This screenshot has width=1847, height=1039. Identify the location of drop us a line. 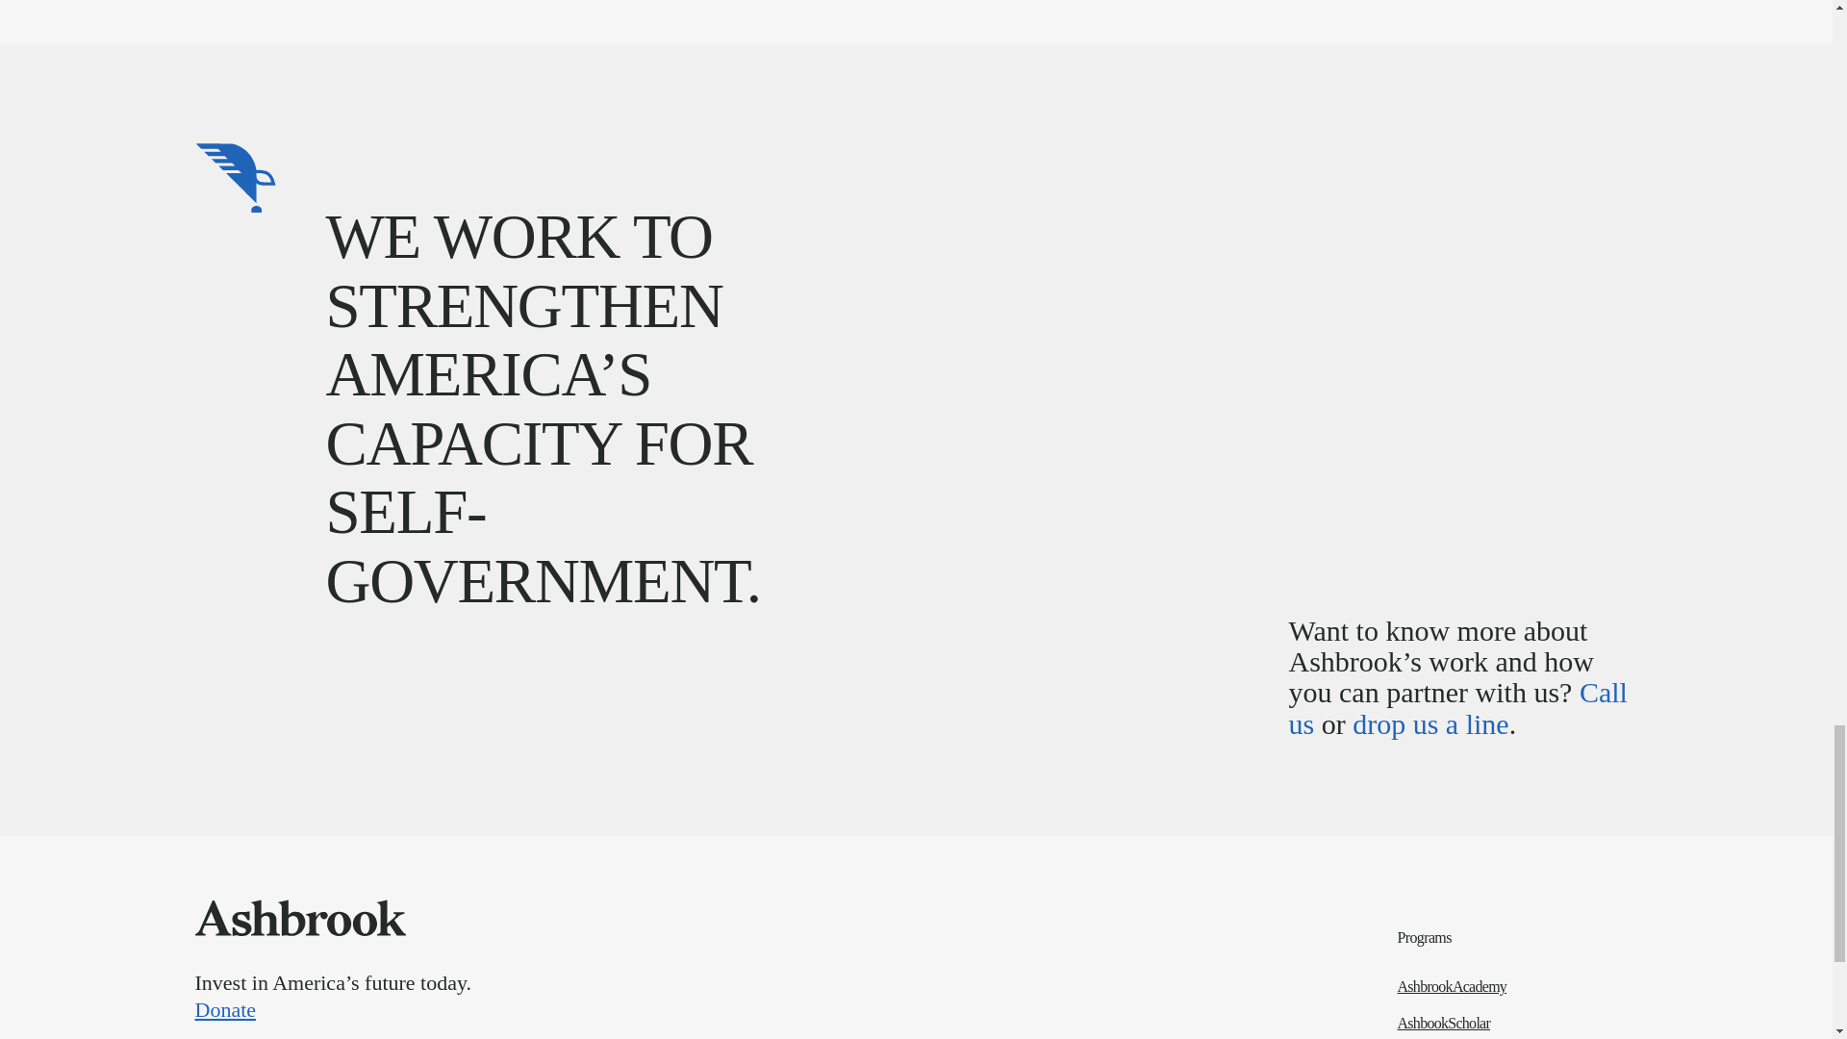
(1430, 723).